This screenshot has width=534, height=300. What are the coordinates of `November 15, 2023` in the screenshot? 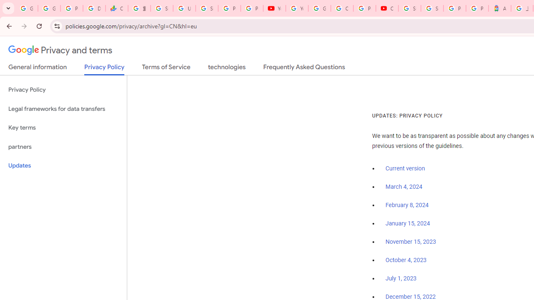 It's located at (411, 242).